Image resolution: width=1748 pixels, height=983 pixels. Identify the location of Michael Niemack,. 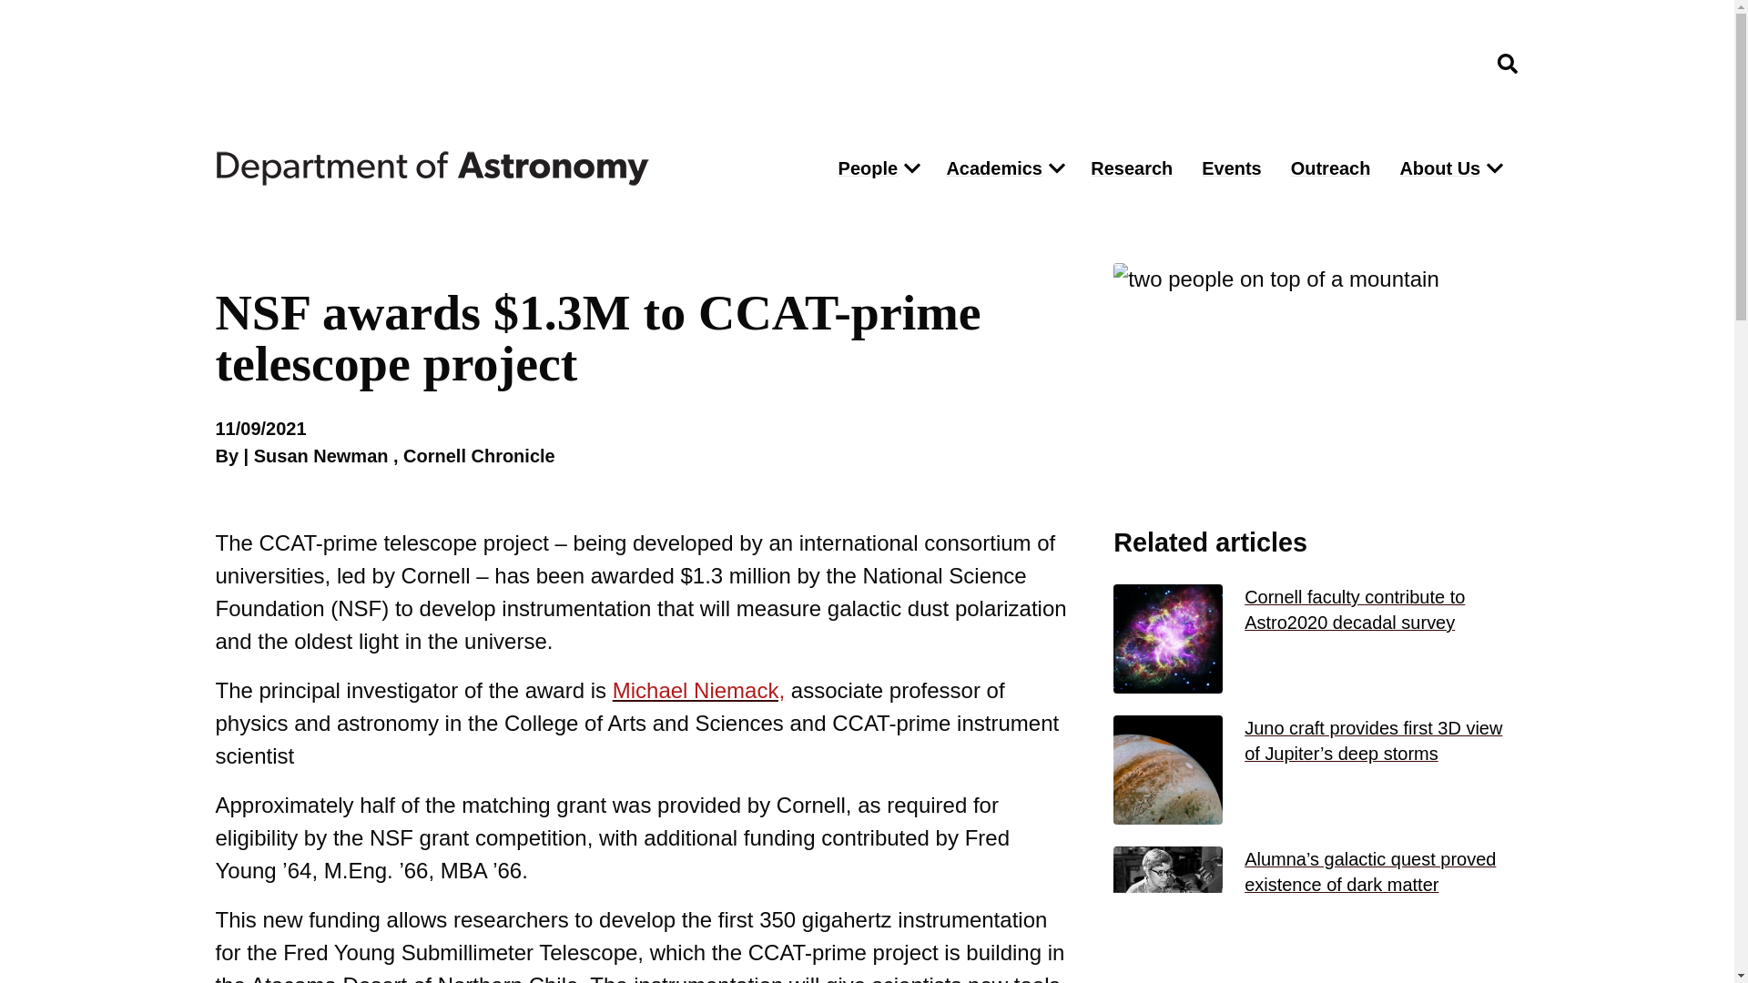
(699, 690).